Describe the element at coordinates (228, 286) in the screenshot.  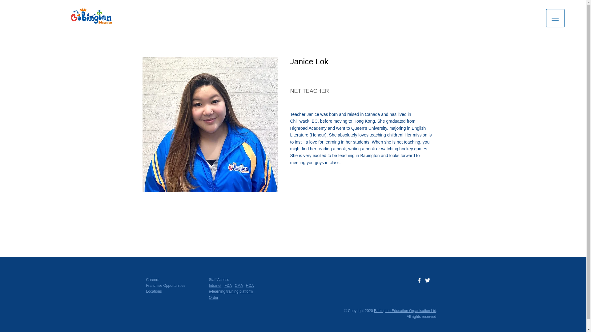
I see `FDA` at that location.